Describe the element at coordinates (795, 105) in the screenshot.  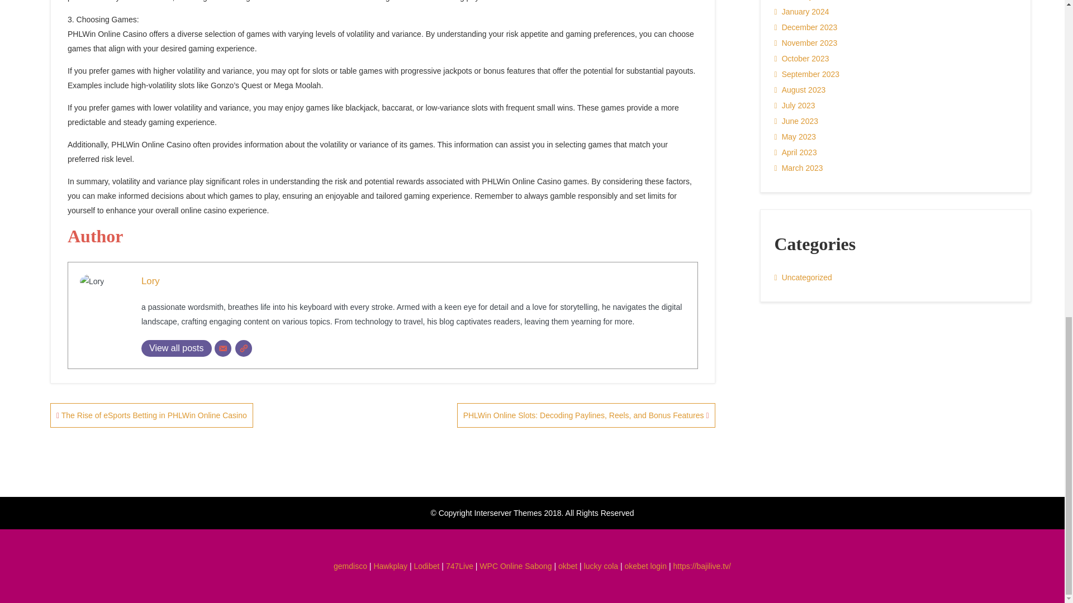
I see `July 2023` at that location.